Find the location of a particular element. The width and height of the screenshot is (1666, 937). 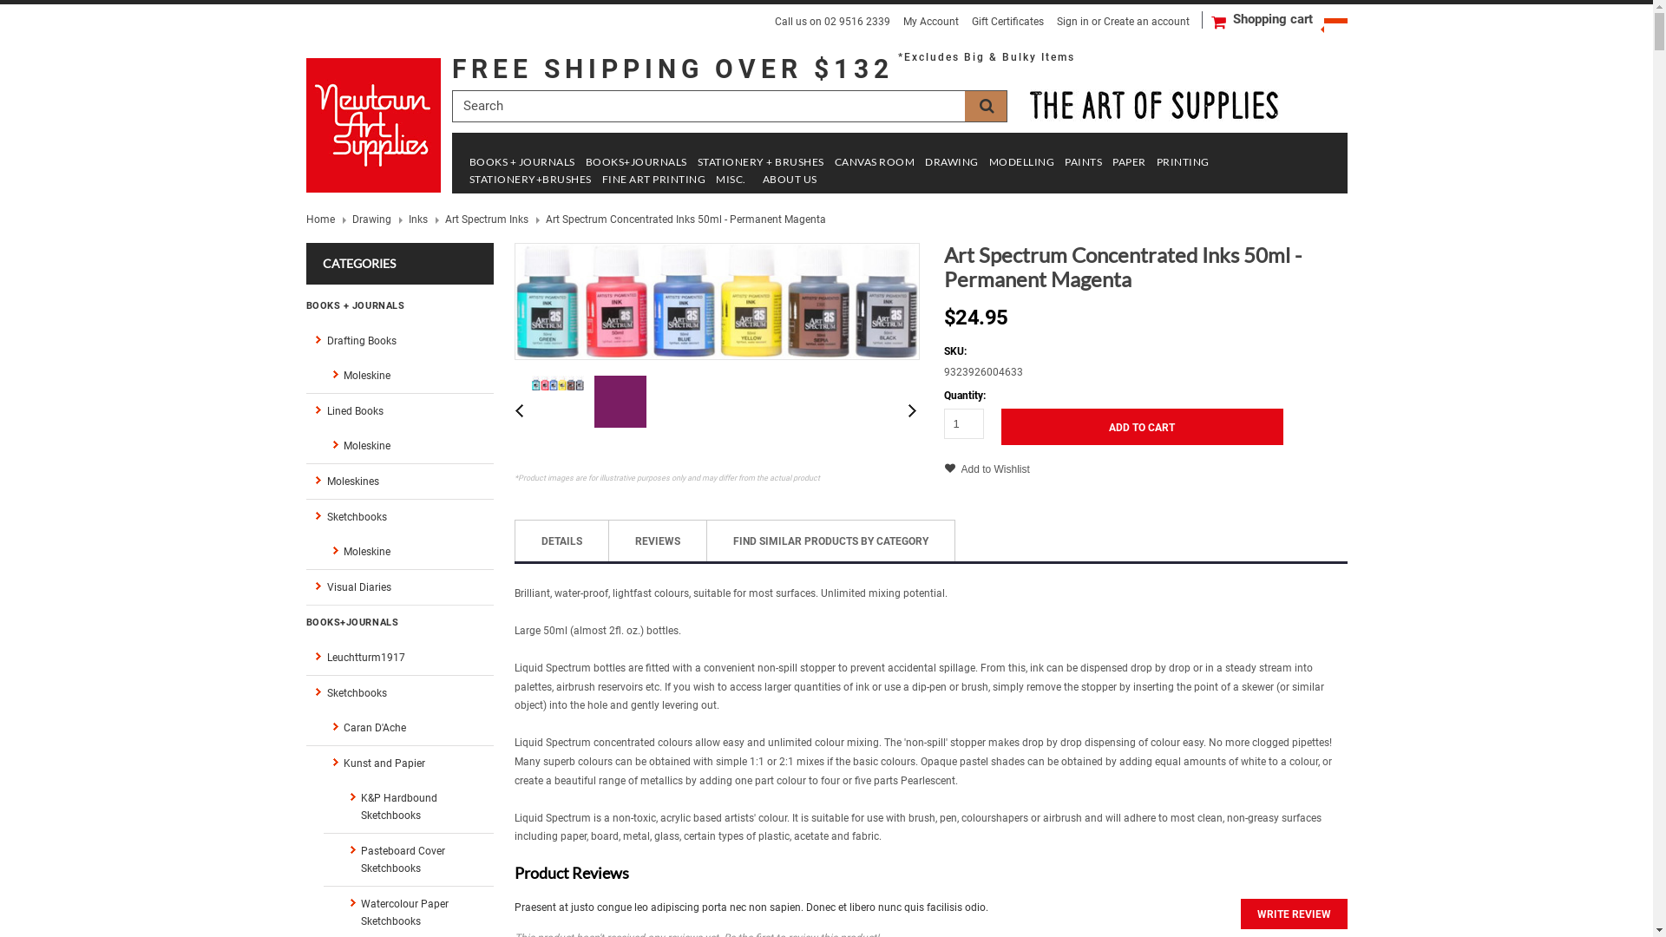

Art Spectrum Inks is located at coordinates (491, 219).